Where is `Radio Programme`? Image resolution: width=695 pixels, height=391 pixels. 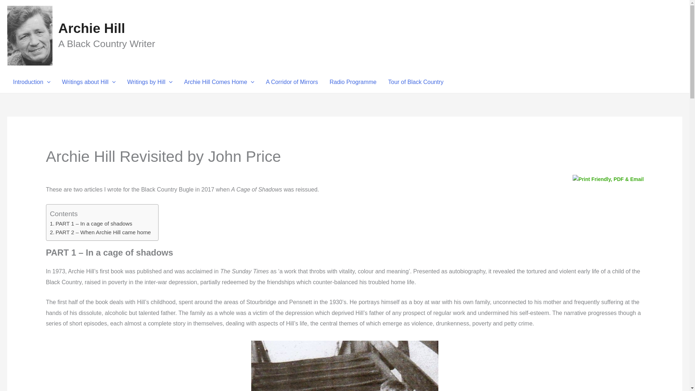 Radio Programme is located at coordinates (353, 82).